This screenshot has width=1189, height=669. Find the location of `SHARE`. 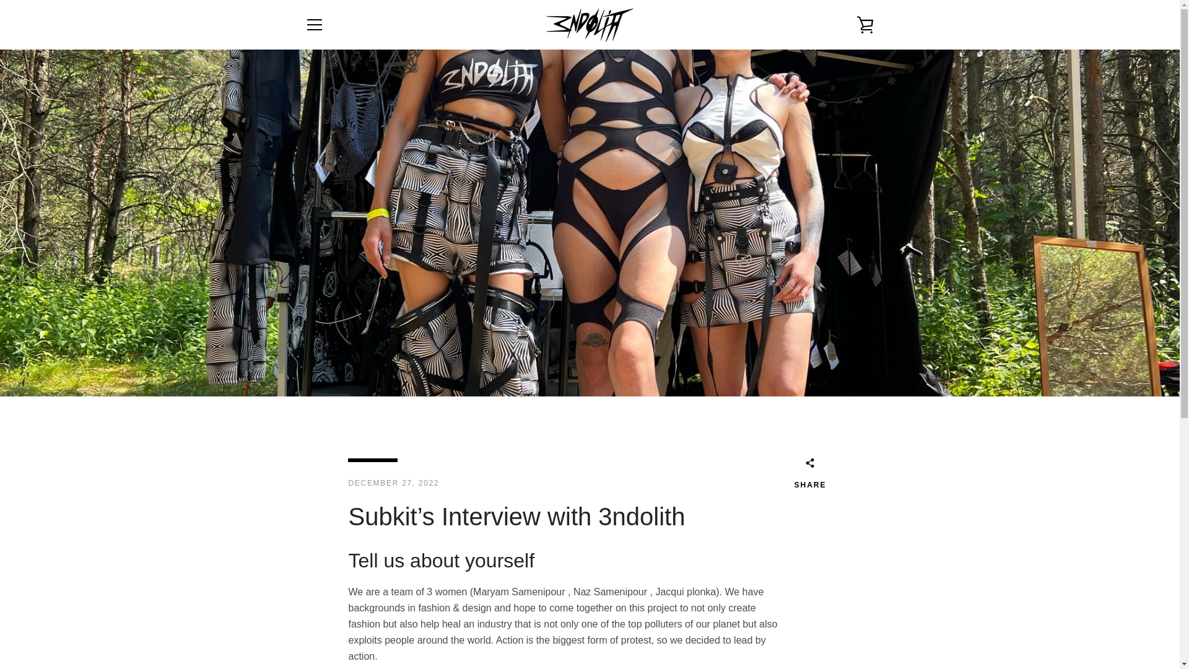

SHARE is located at coordinates (810, 476).